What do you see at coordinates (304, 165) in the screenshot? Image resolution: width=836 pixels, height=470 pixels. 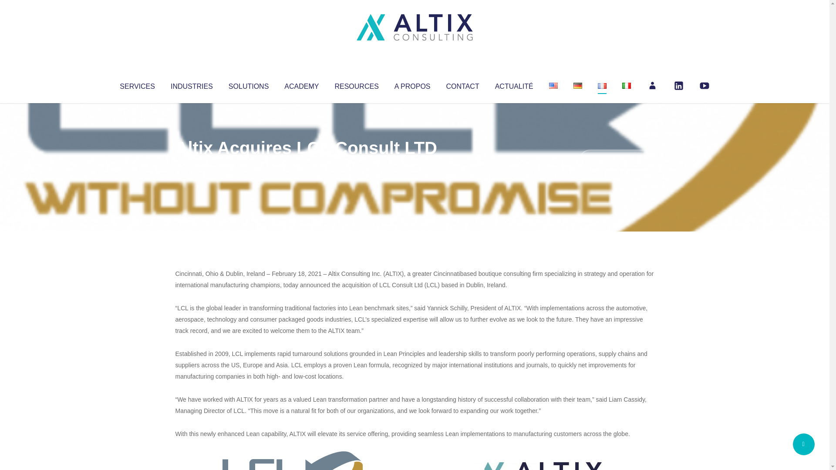 I see `Uncategorized` at bounding box center [304, 165].